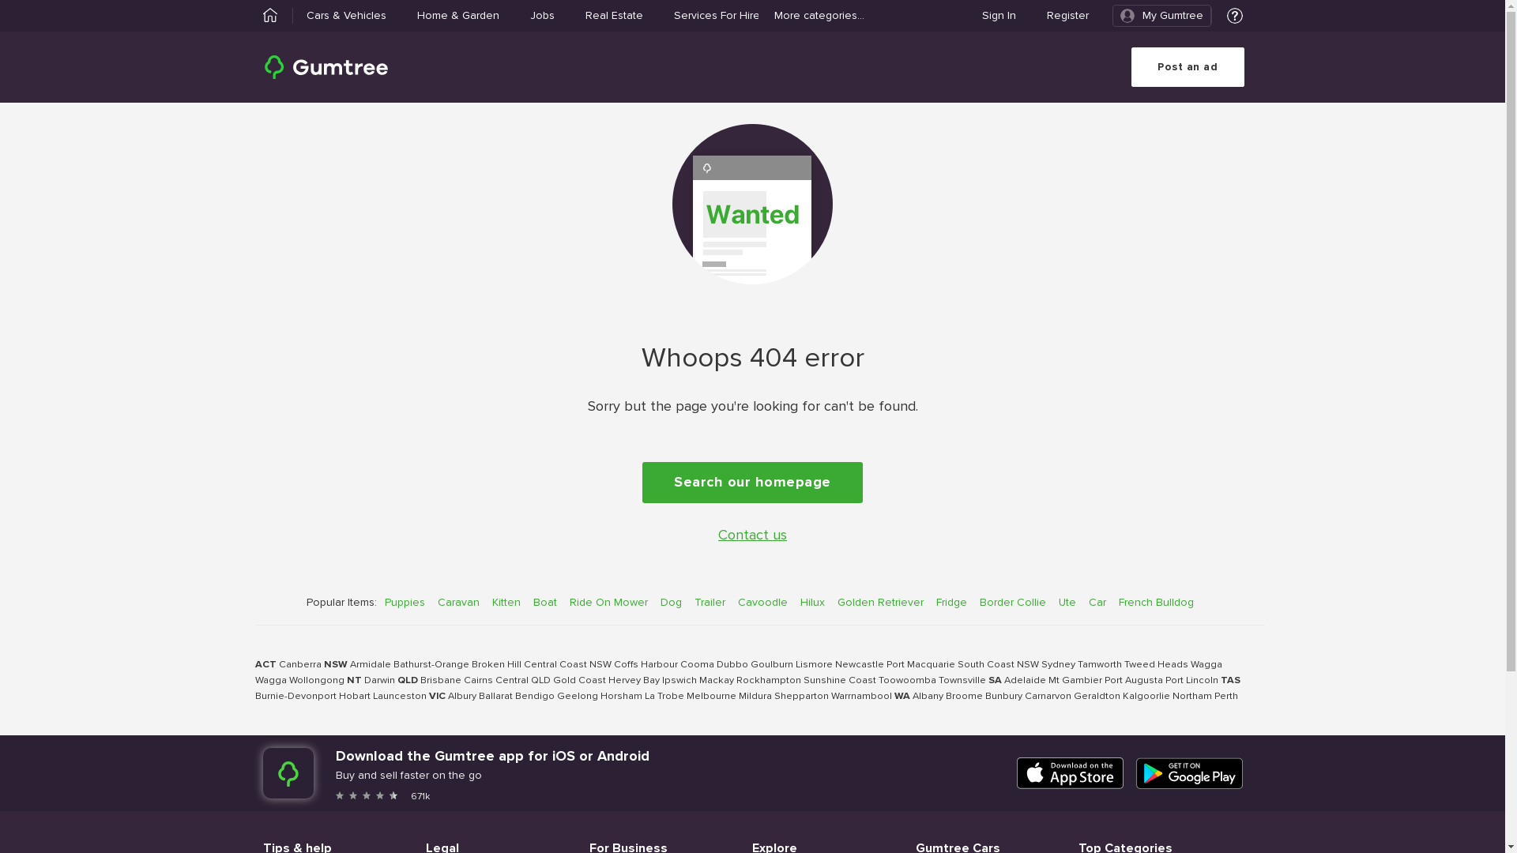  I want to click on Tweed Heads, so click(1155, 665).